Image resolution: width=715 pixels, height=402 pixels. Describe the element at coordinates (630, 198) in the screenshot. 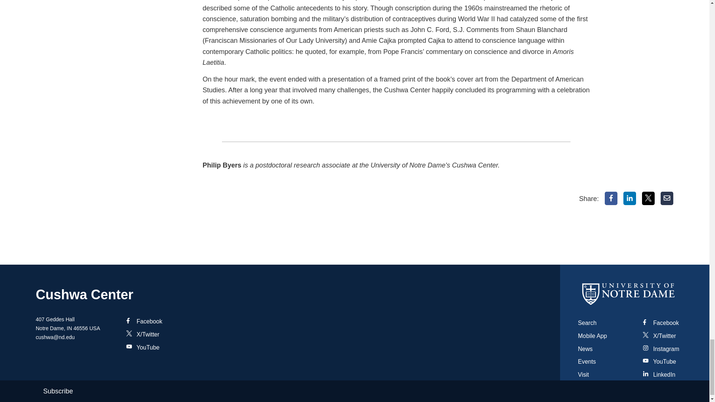

I see `LinkedIn` at that location.